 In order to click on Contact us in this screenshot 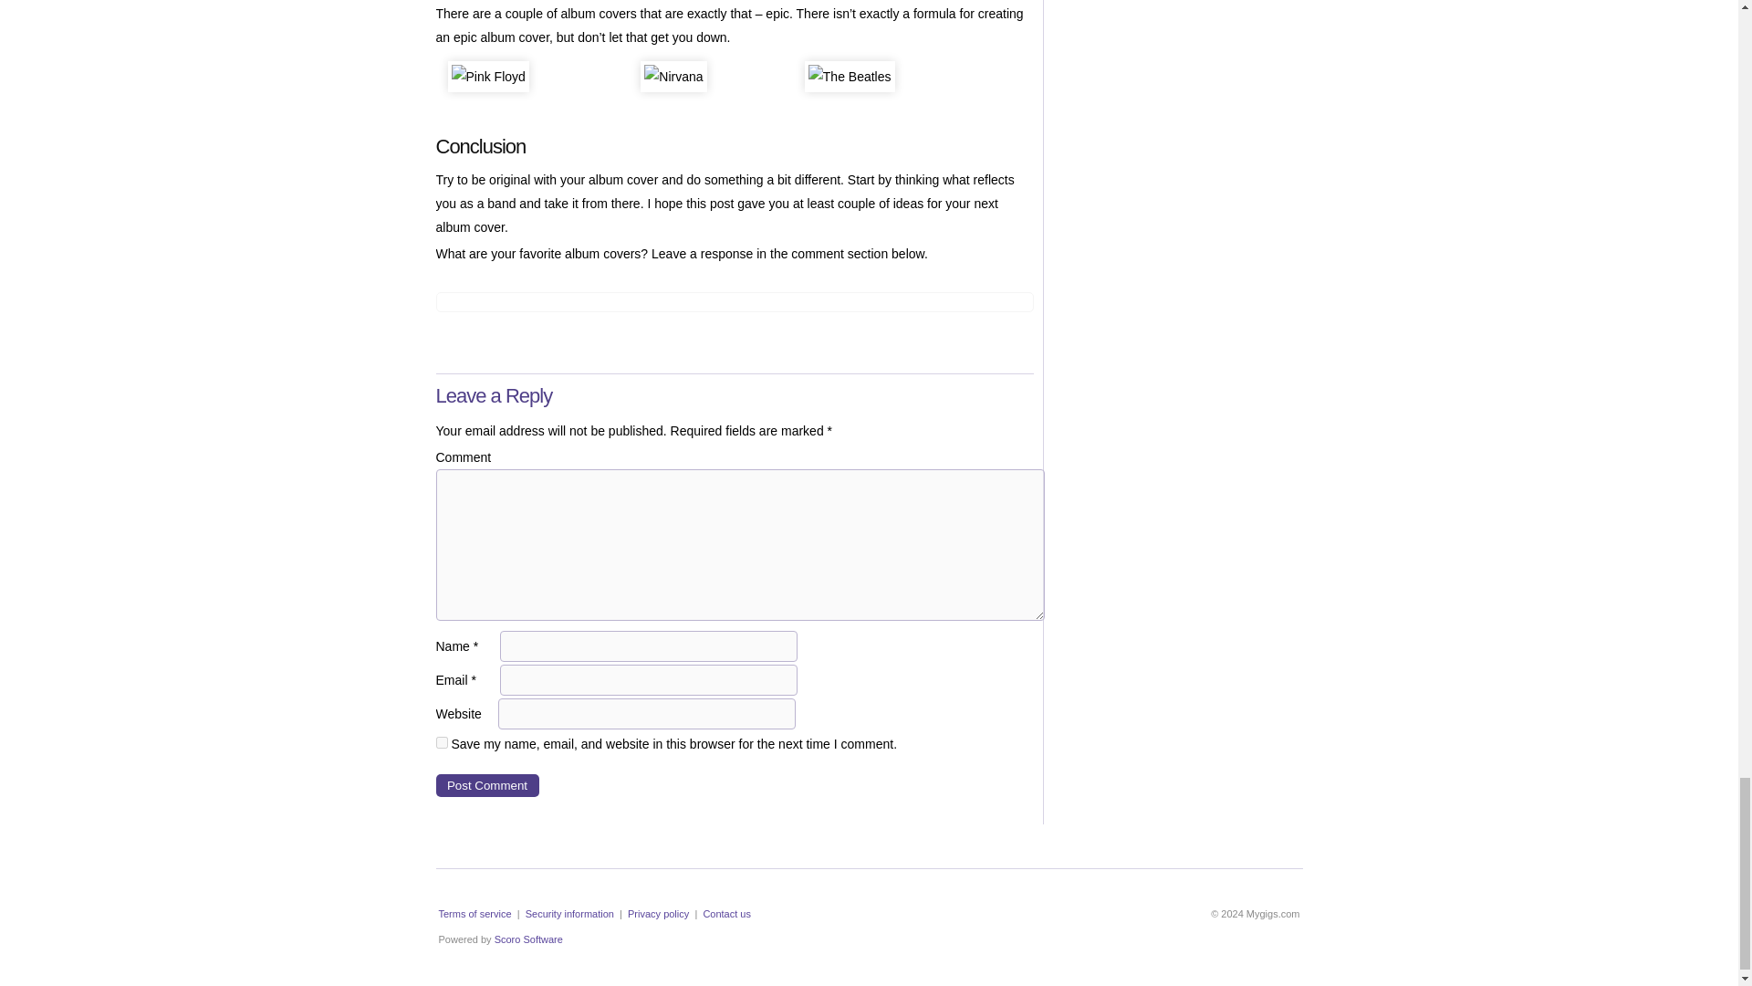, I will do `click(726, 913)`.